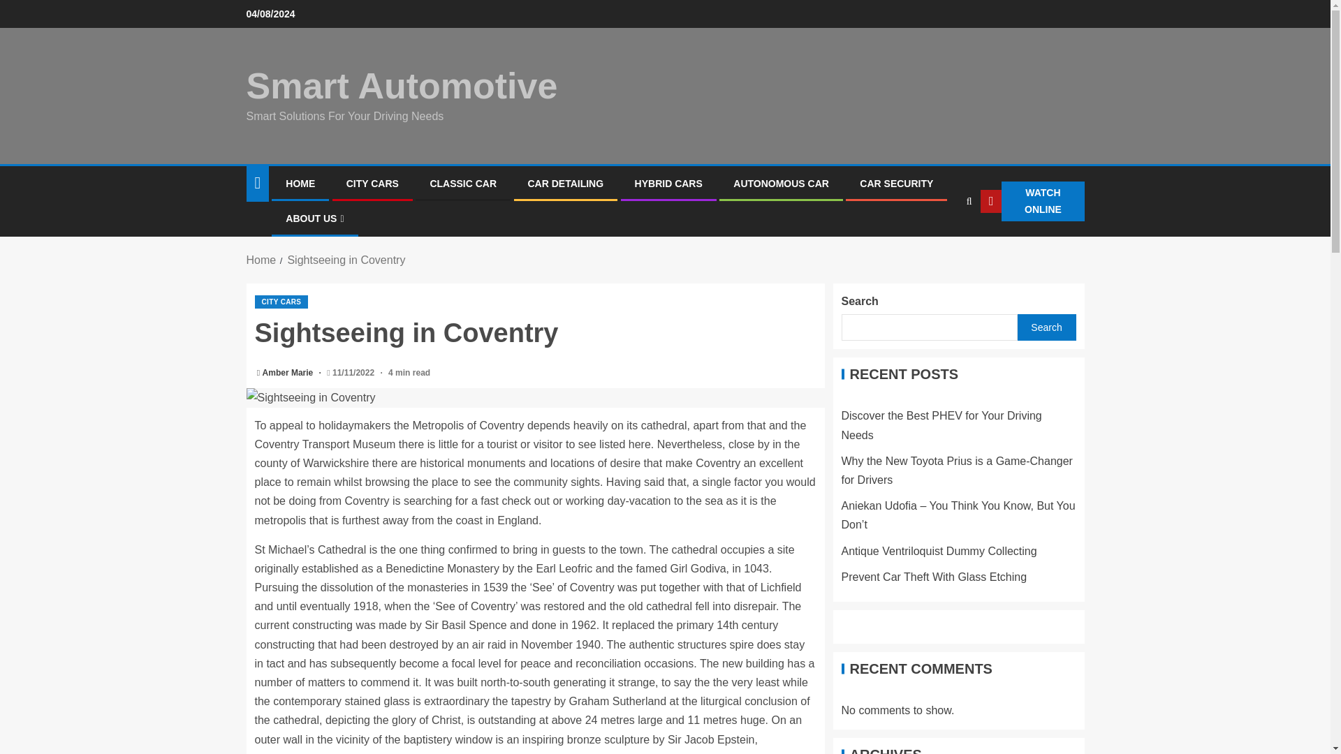 The height and width of the screenshot is (754, 1341). Describe the element at coordinates (1032, 201) in the screenshot. I see `WATCH ONLINE` at that location.